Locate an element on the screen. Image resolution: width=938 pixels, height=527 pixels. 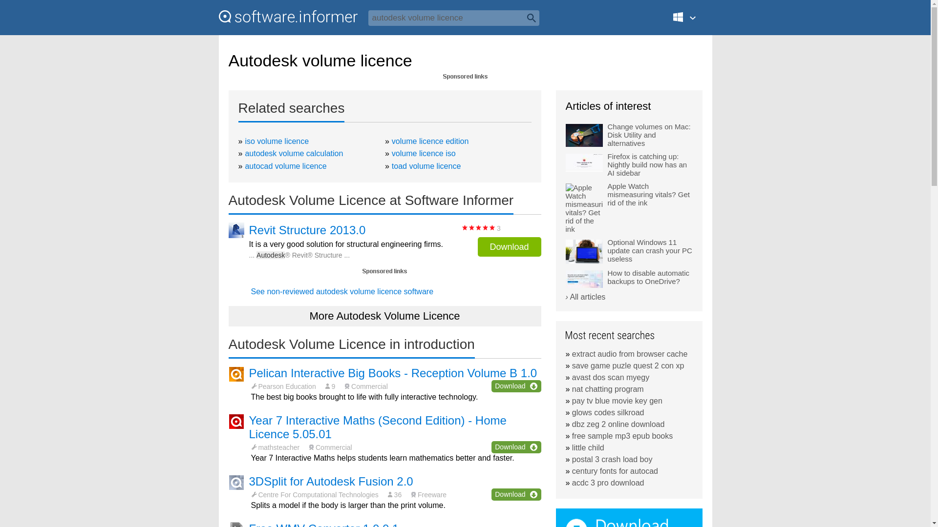
autodesk volume calculation is located at coordinates (294, 153).